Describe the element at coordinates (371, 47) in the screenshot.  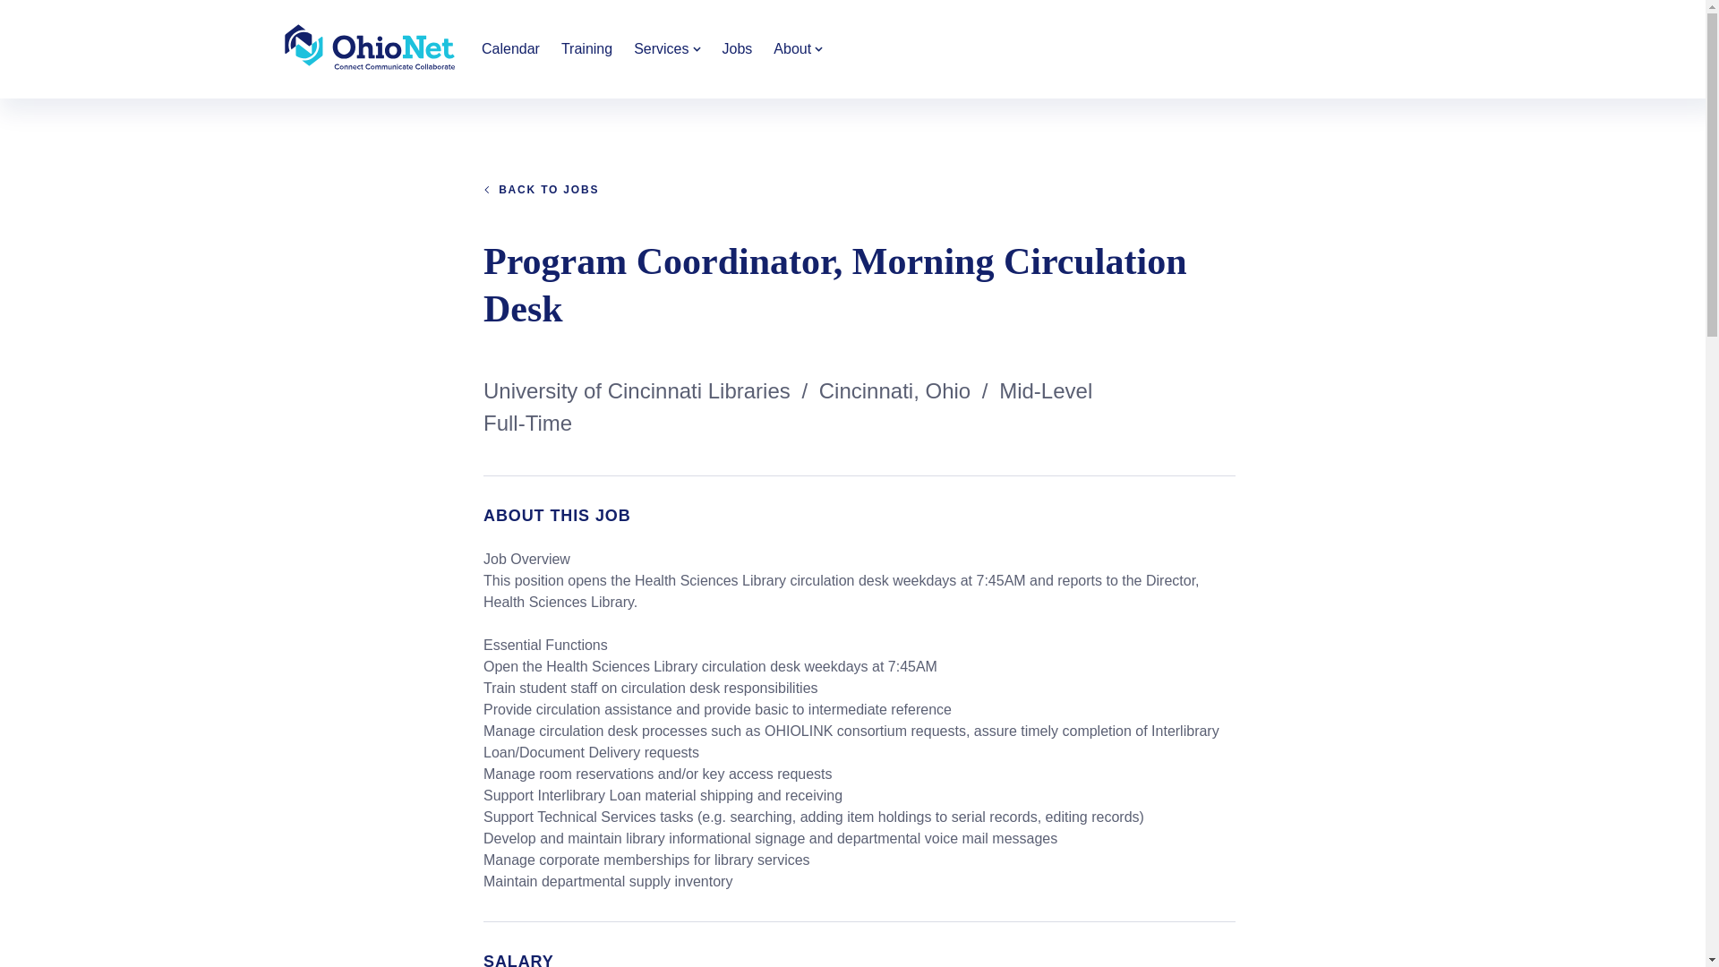
I see `OhioNET - Connect, Communicate, Collaborate.` at that location.